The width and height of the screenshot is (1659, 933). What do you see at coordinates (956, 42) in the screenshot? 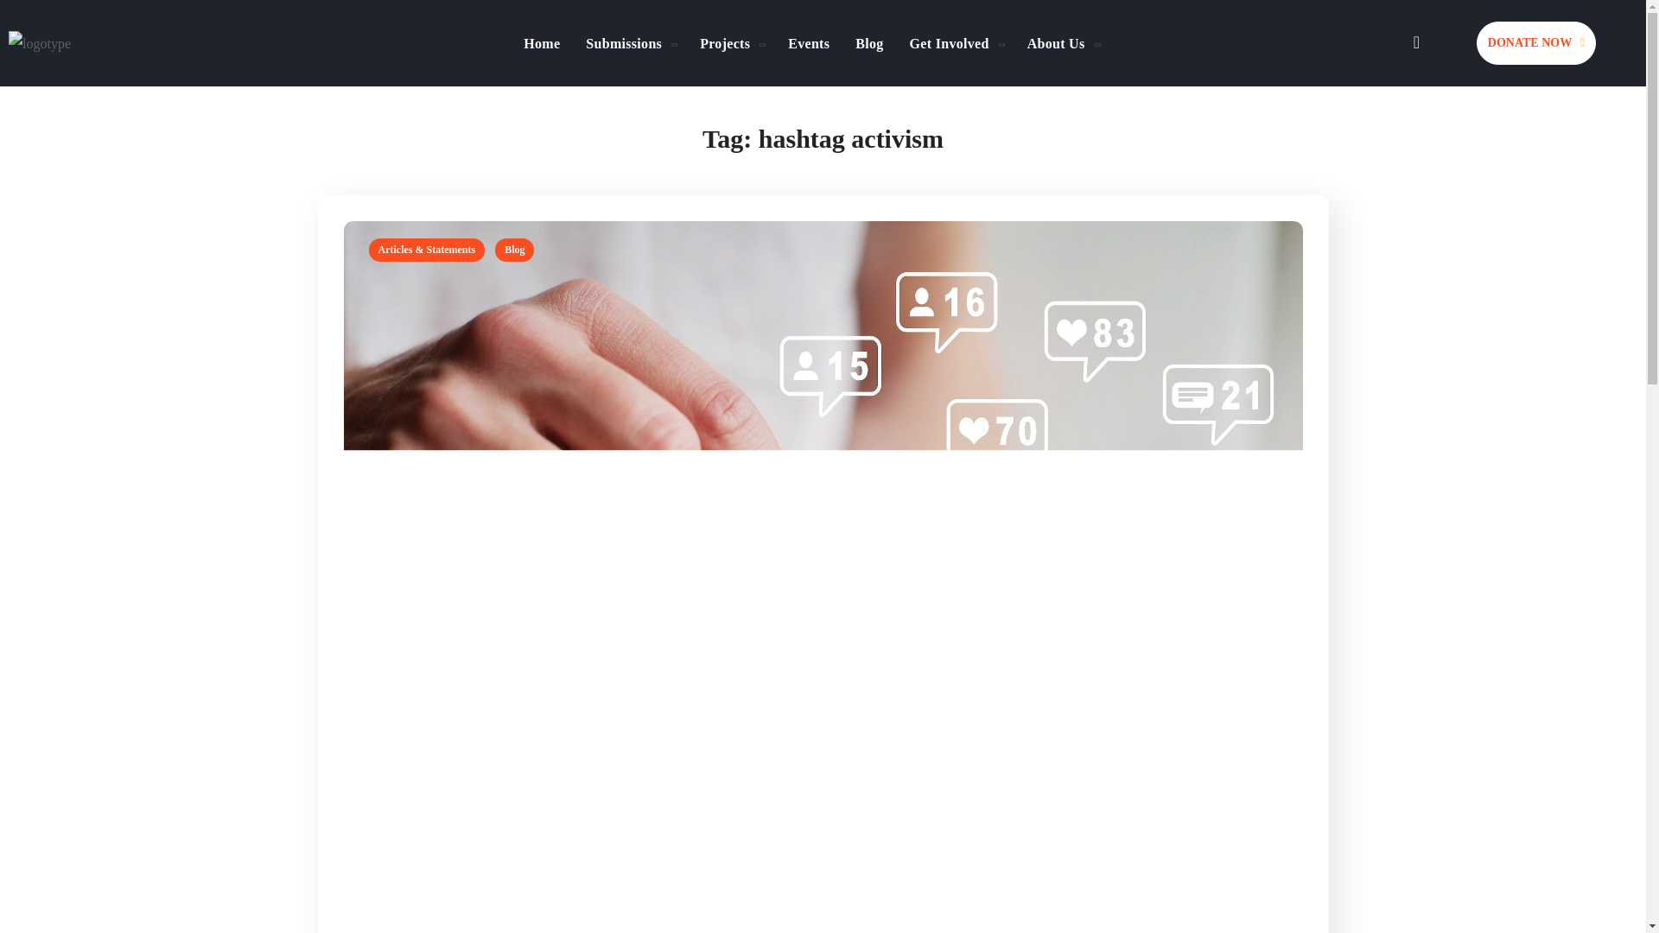
I see `Get Involved` at bounding box center [956, 42].